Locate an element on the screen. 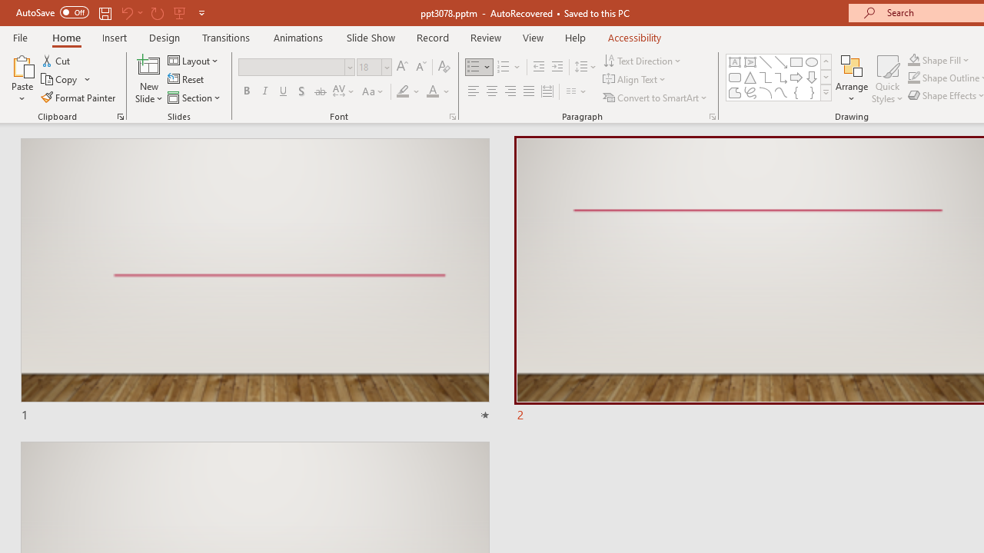 This screenshot has width=984, height=553. Font Color Red is located at coordinates (432, 92).